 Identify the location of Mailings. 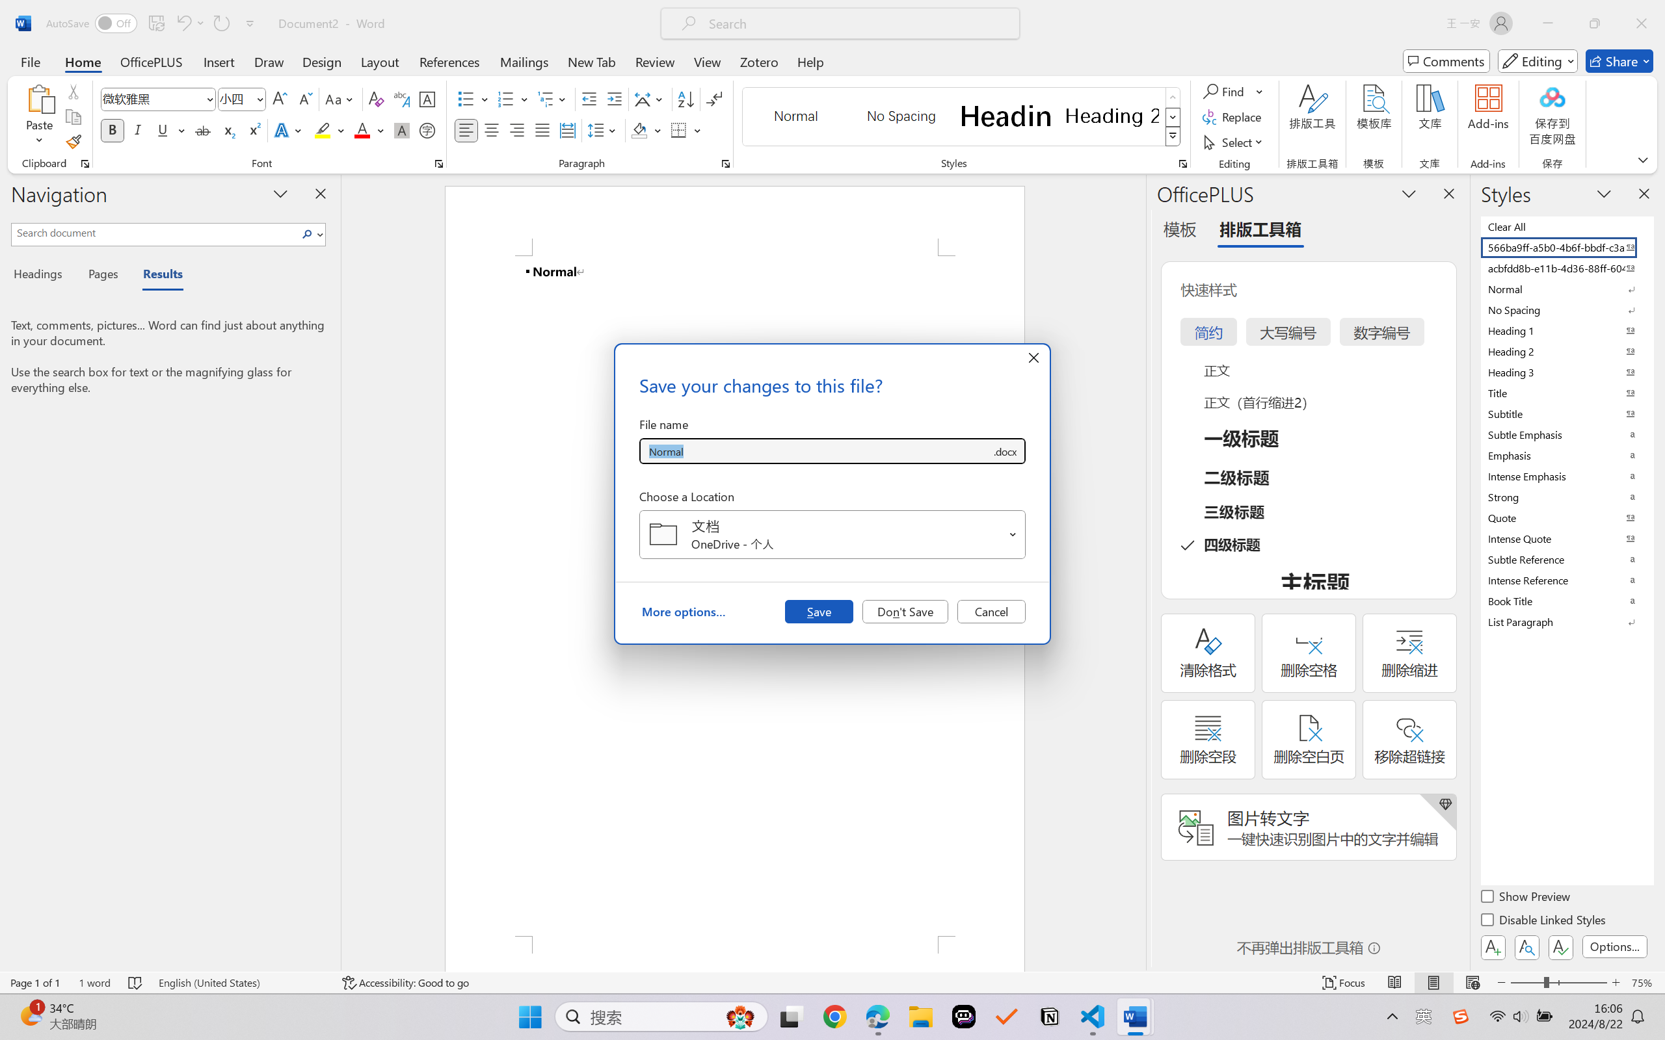
(524, 61).